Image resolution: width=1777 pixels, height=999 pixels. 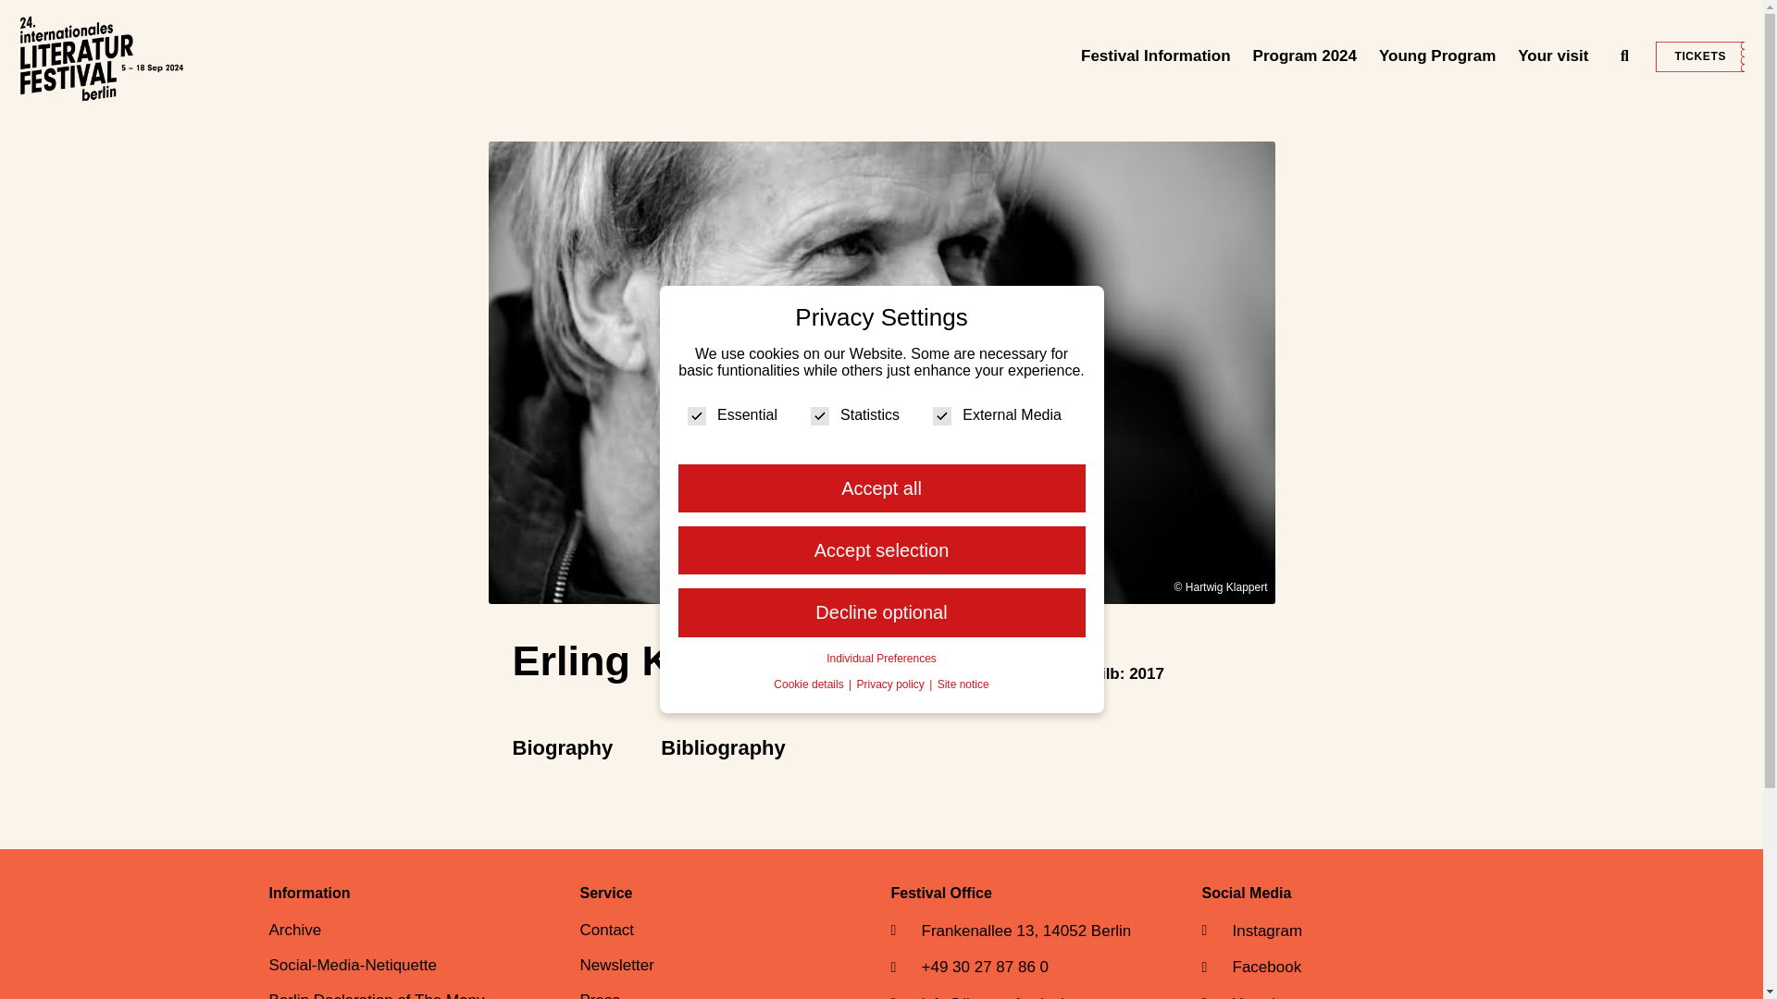 What do you see at coordinates (1585, 11) in the screenshot?
I see `Press` at bounding box center [1585, 11].